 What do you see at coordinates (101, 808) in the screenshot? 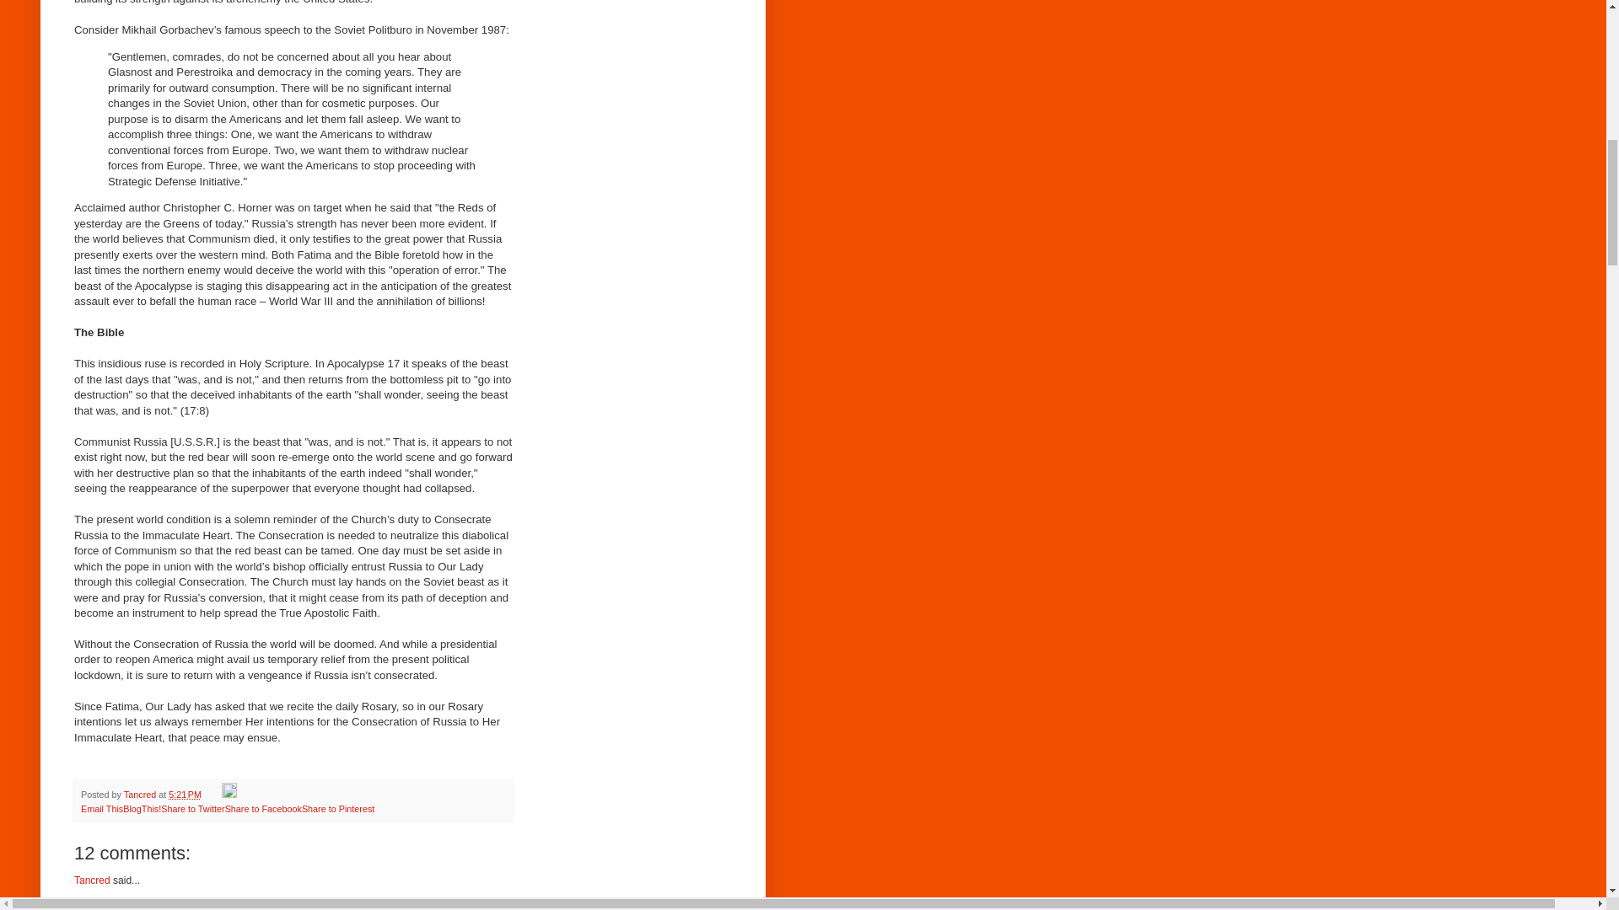
I see `Email This` at bounding box center [101, 808].